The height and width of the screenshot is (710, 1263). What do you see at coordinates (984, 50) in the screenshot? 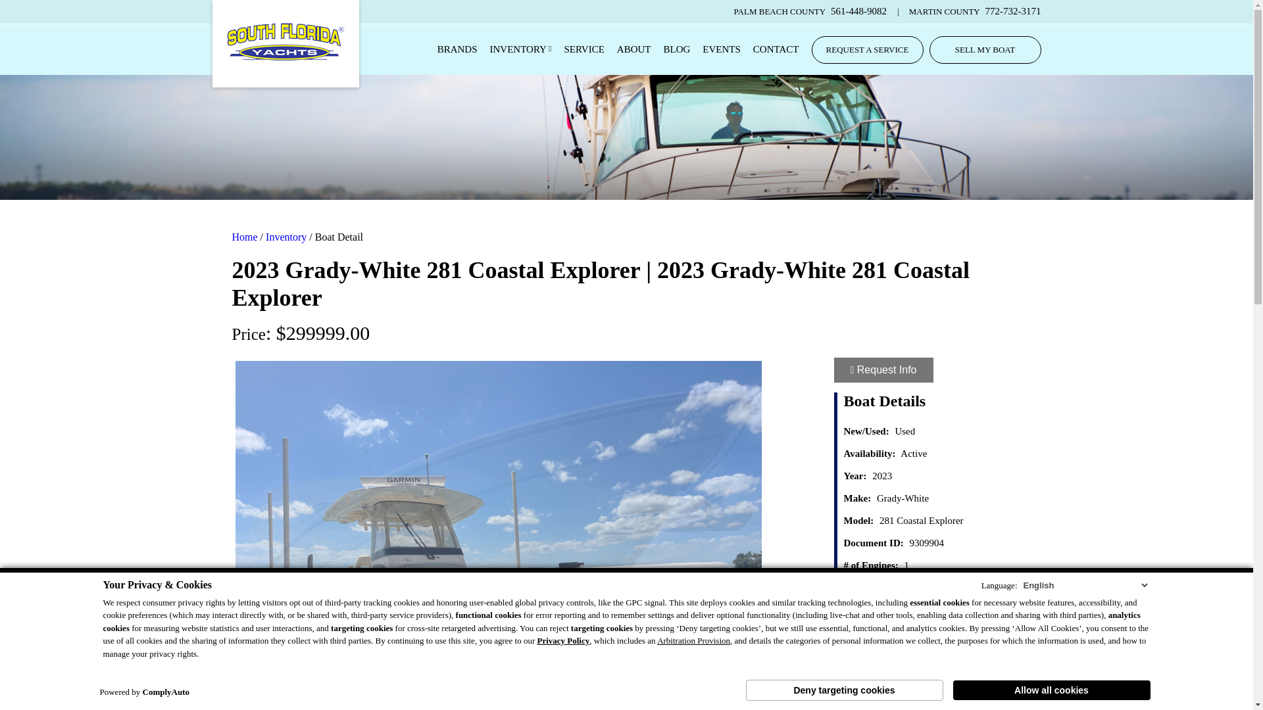
I see `SELL MY BOAT` at bounding box center [984, 50].